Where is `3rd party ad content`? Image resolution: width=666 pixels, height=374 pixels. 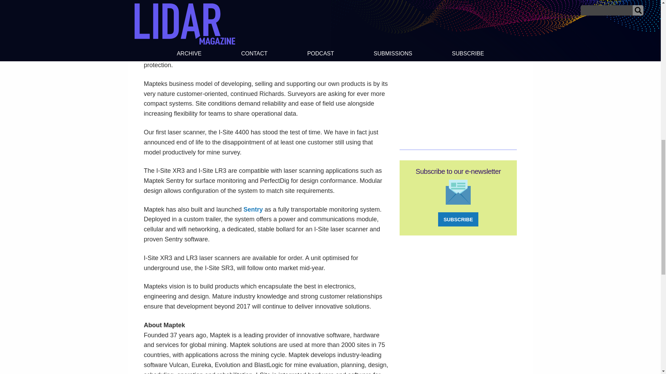
3rd party ad content is located at coordinates (458, 69).